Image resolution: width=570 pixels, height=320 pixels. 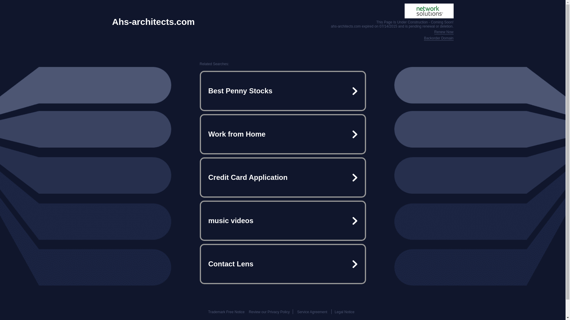 What do you see at coordinates (283, 91) in the screenshot?
I see `Best Penny Stocks` at bounding box center [283, 91].